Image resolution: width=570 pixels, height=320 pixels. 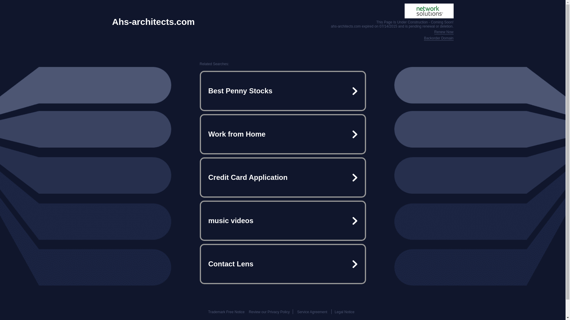 What do you see at coordinates (283, 91) in the screenshot?
I see `Best Penny Stocks` at bounding box center [283, 91].